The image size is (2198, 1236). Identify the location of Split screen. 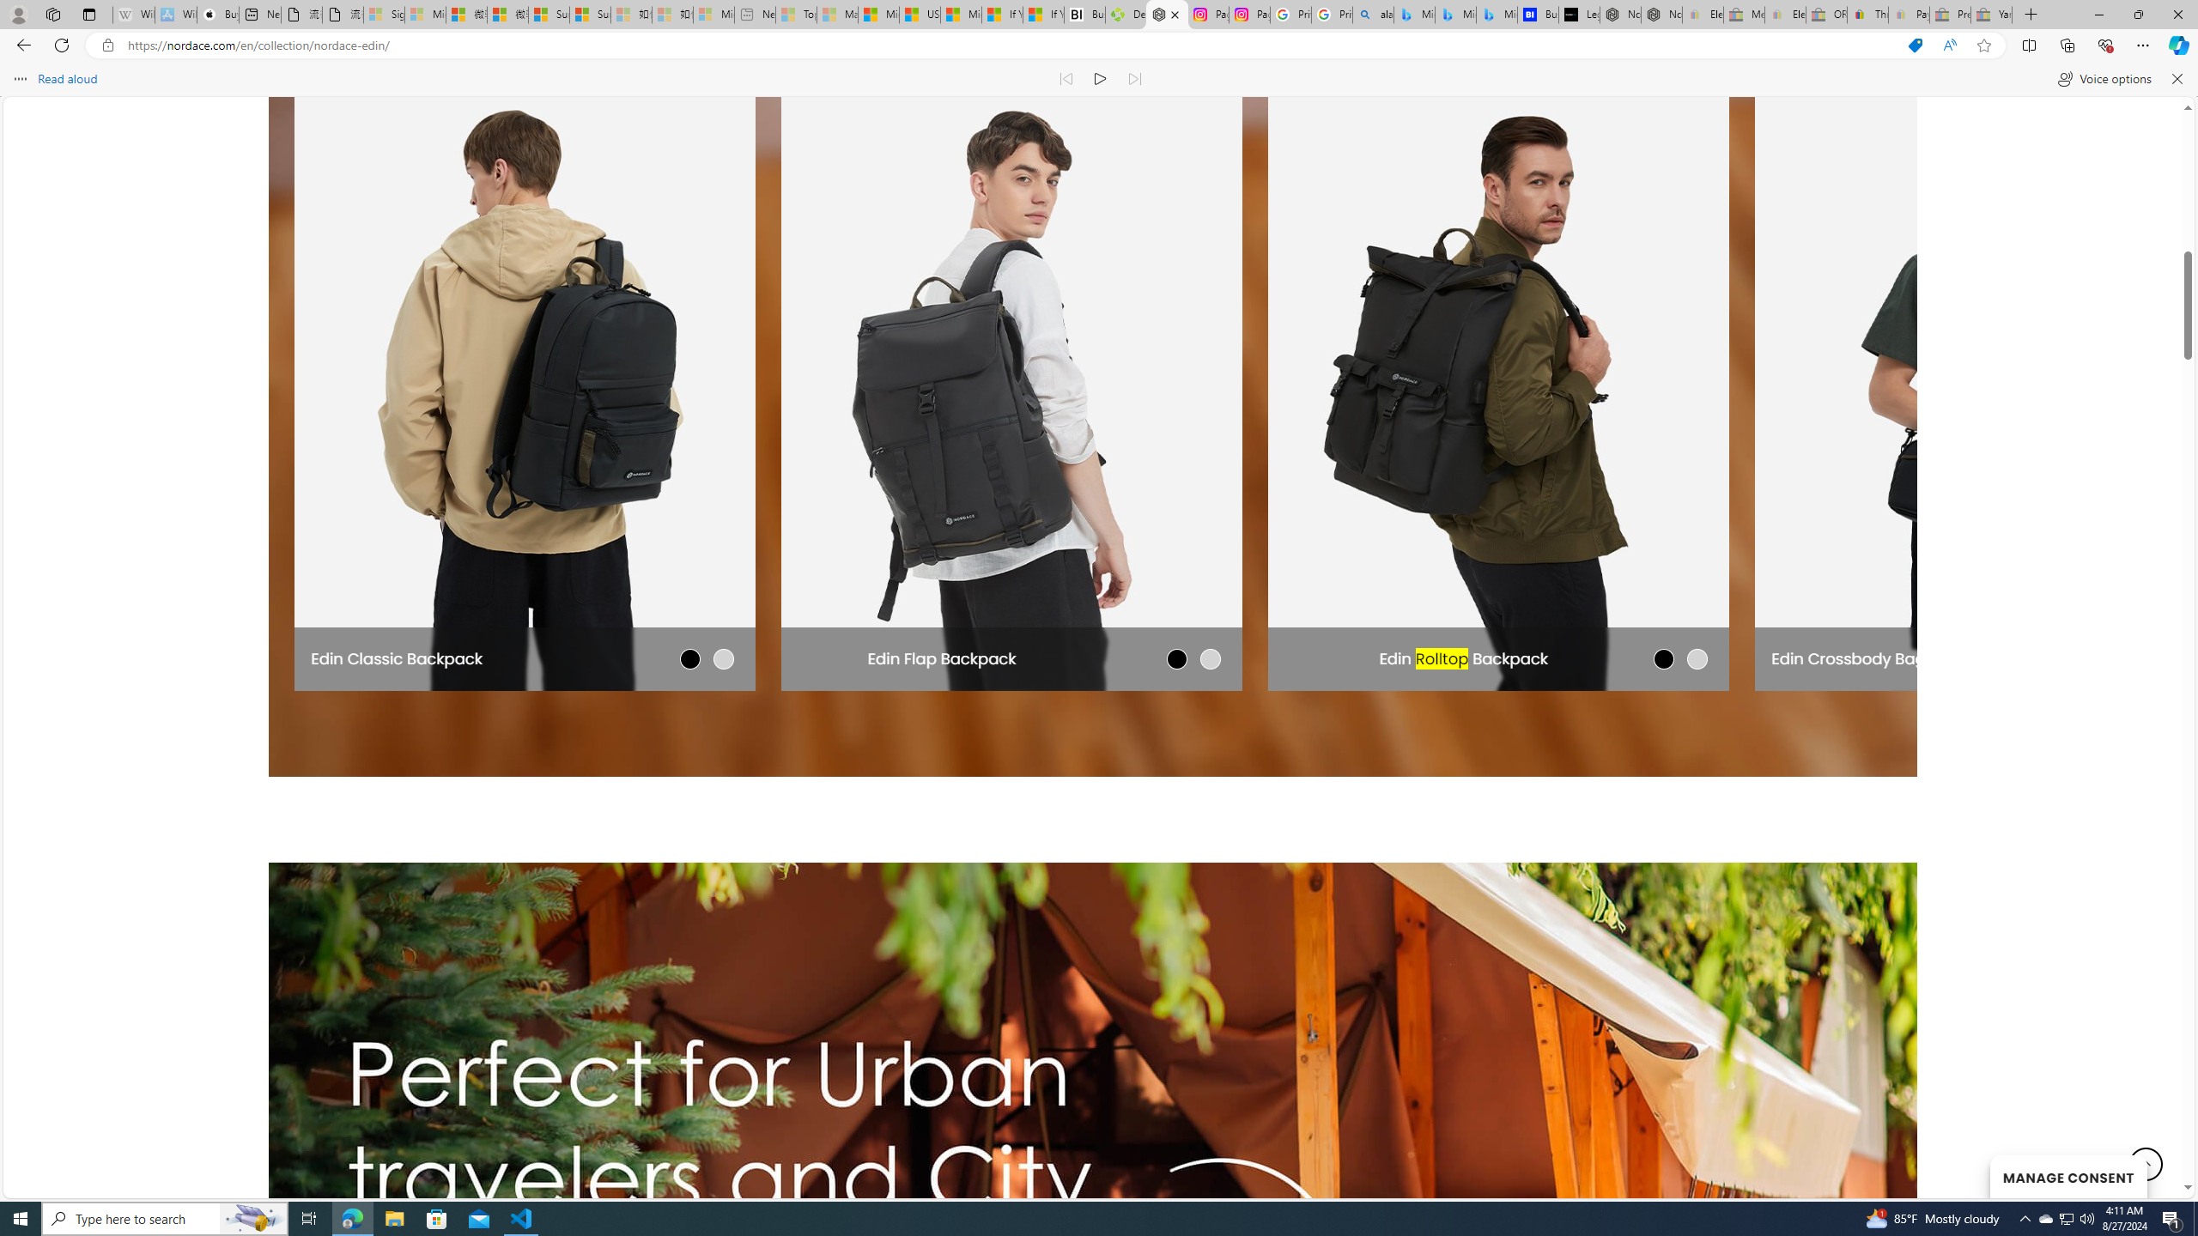
(2030, 45).